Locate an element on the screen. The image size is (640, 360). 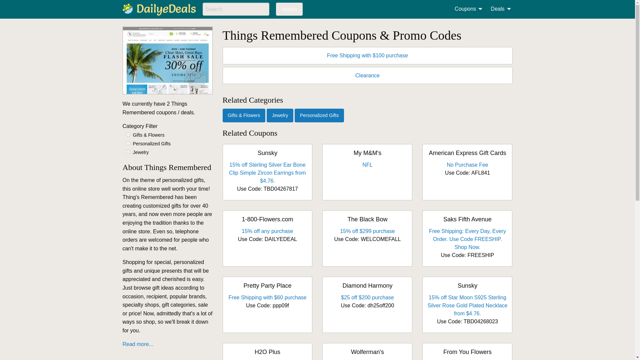
American Express Gift Cards is located at coordinates (467, 153).